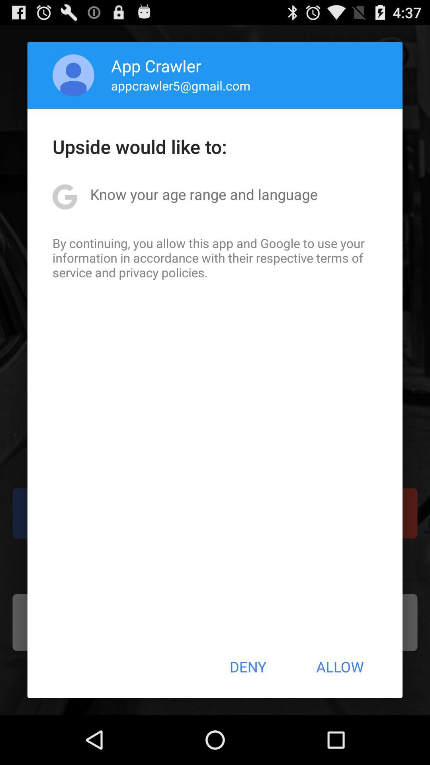 The height and width of the screenshot is (765, 430). What do you see at coordinates (204, 194) in the screenshot?
I see `open know your age item` at bounding box center [204, 194].